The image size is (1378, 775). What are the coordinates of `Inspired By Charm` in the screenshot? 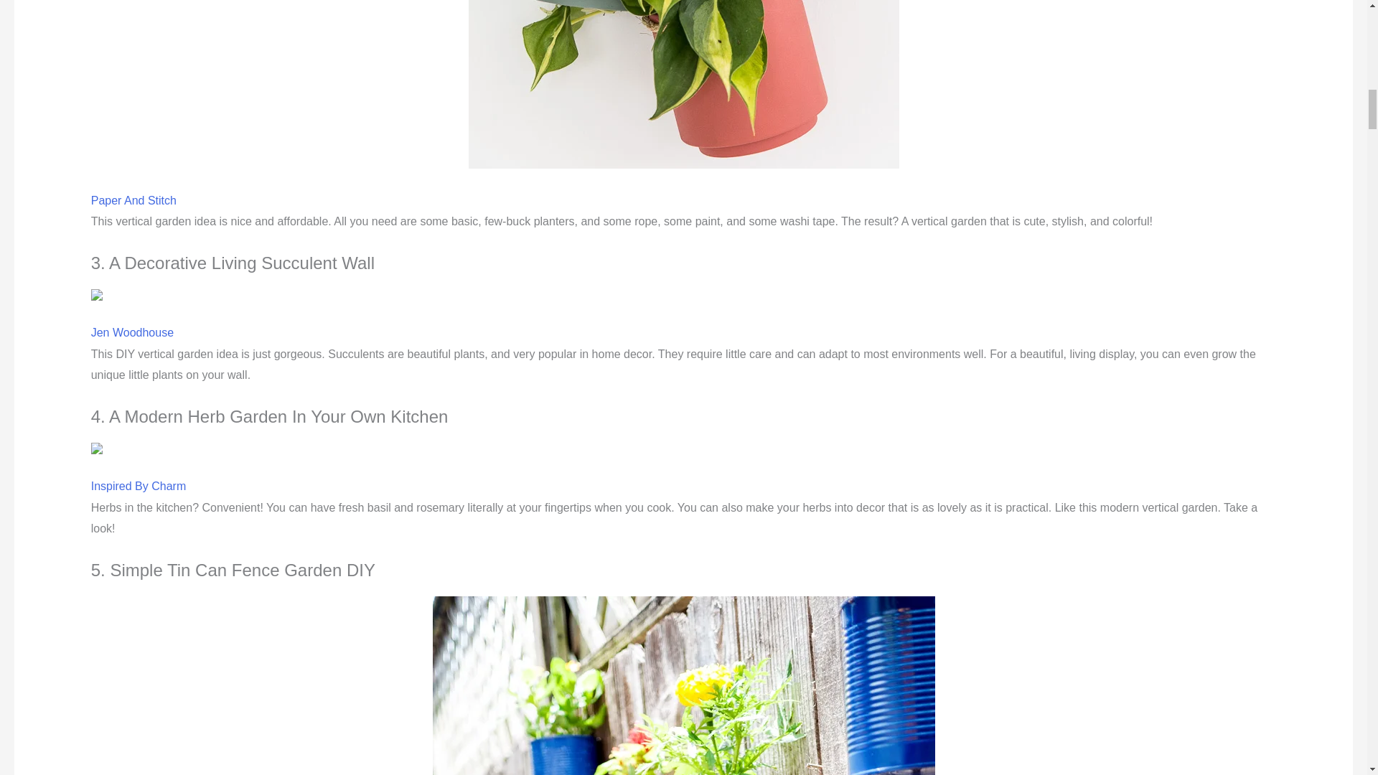 It's located at (138, 485).